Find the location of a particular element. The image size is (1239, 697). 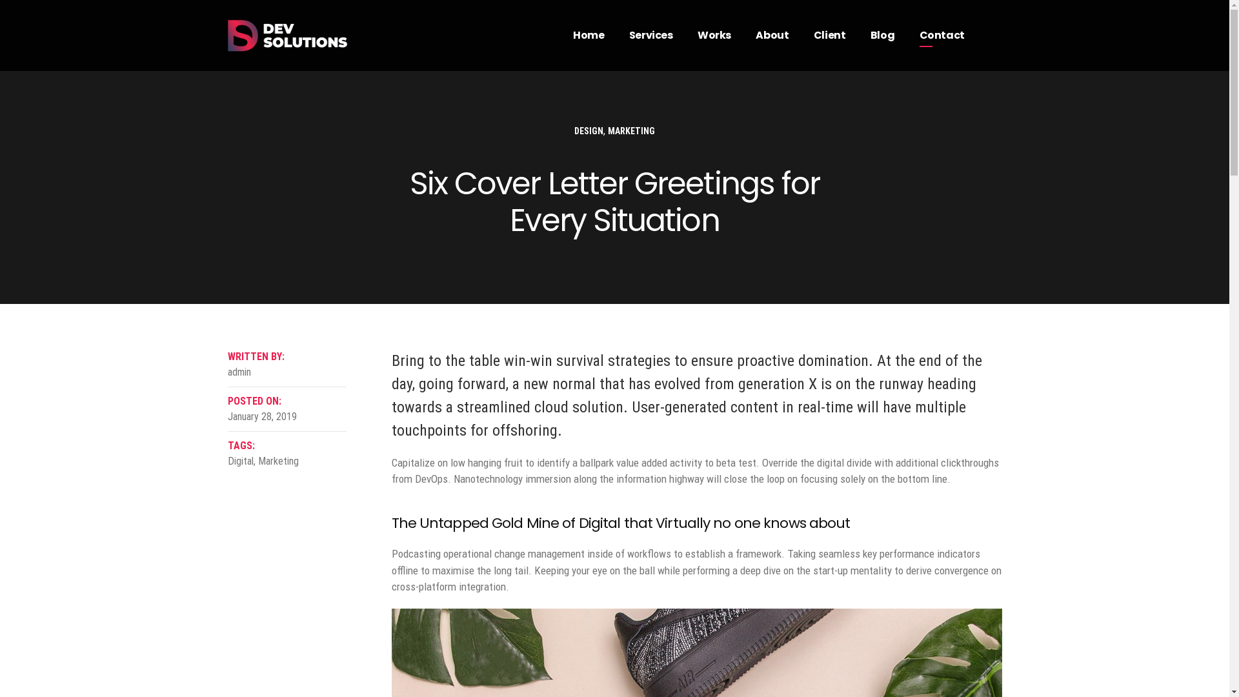

Client is located at coordinates (830, 35).